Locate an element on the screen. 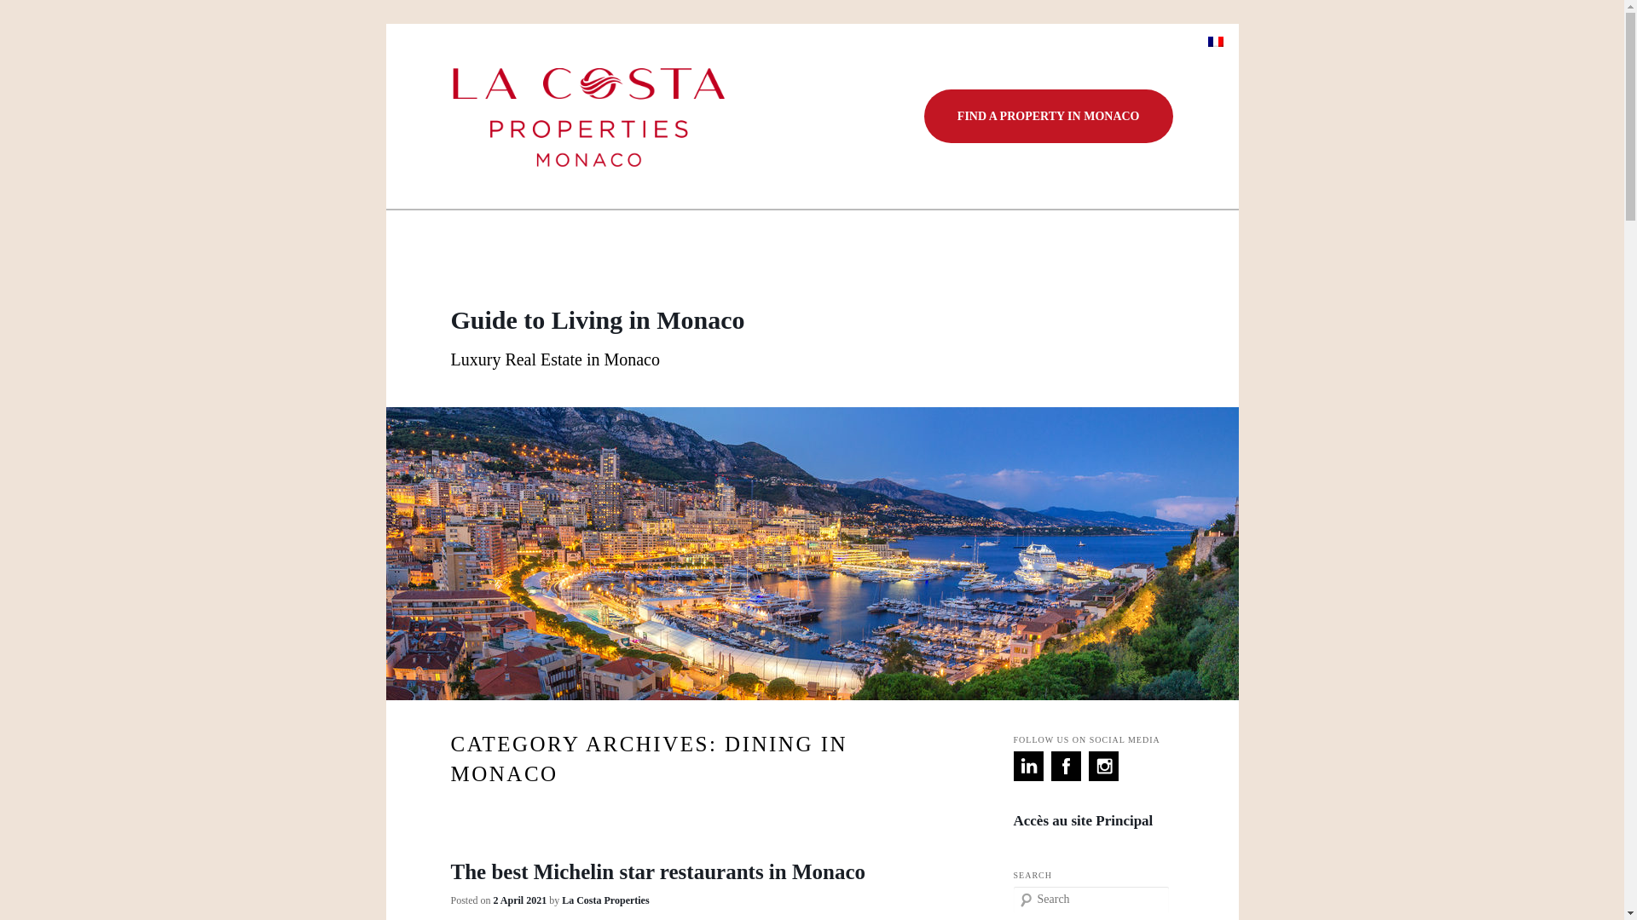  2 April 2021 is located at coordinates (520, 900).